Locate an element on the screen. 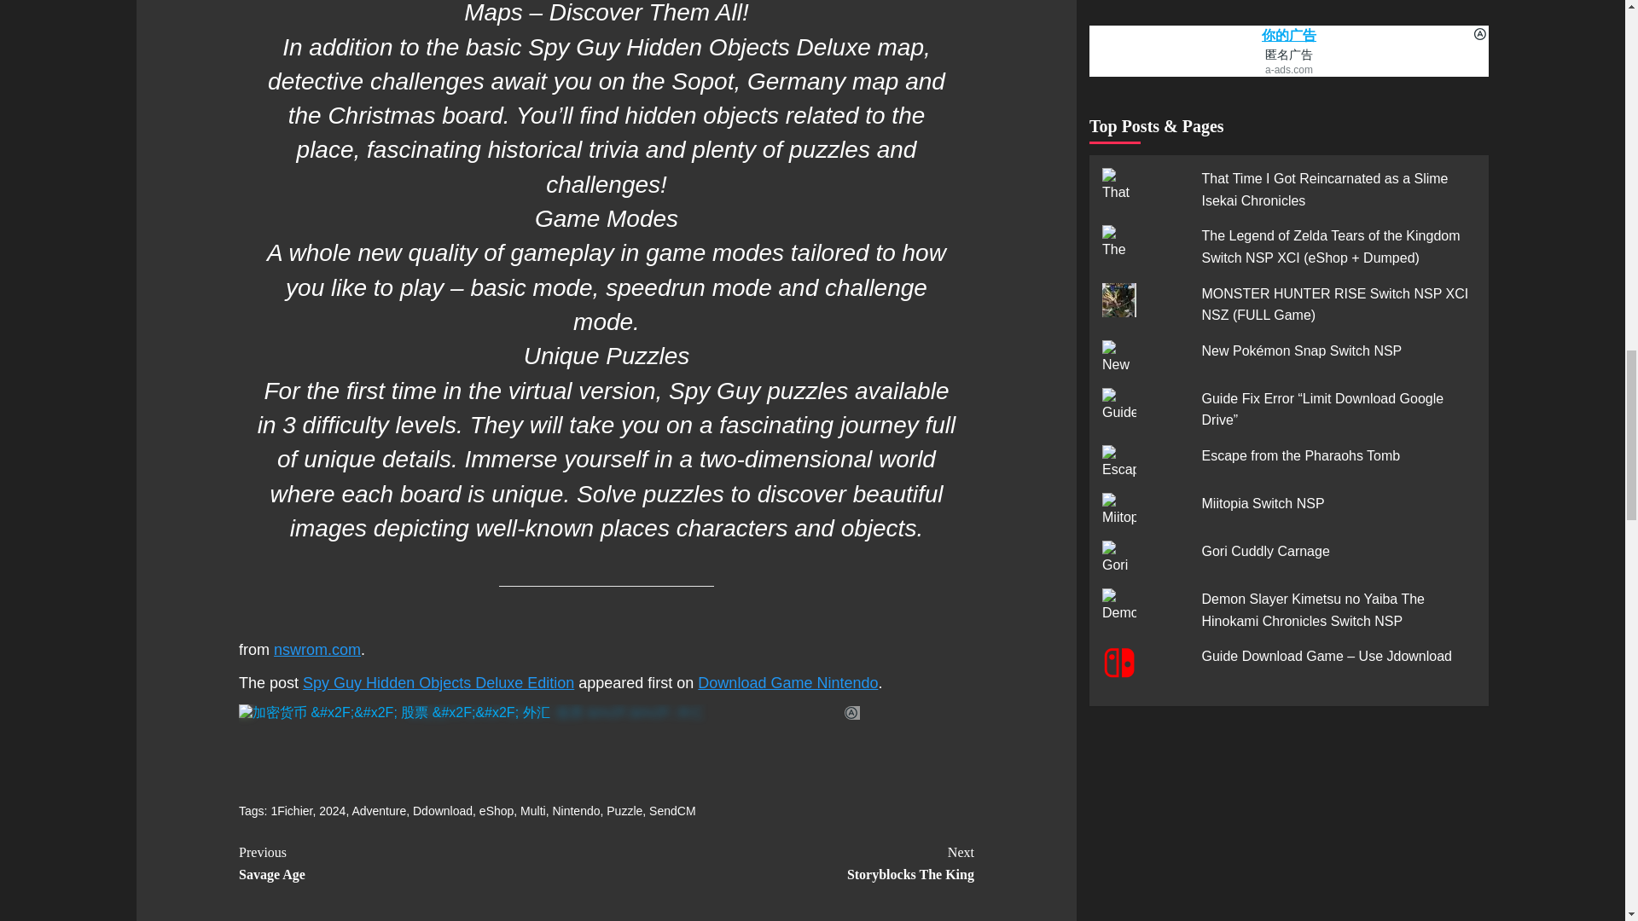 This screenshot has height=921, width=1638. Multi is located at coordinates (532, 810).